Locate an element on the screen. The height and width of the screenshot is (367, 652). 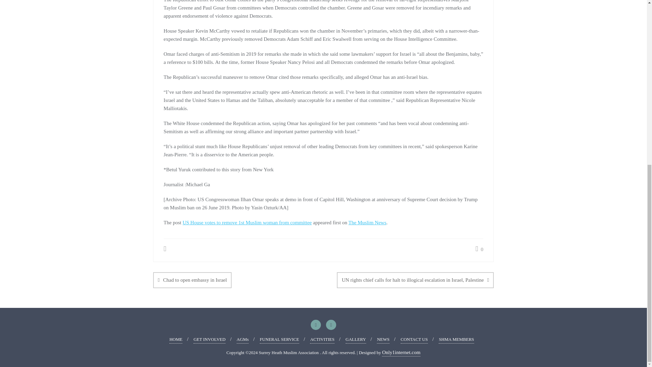
Chad to open embassy in Israel is located at coordinates (192, 280).